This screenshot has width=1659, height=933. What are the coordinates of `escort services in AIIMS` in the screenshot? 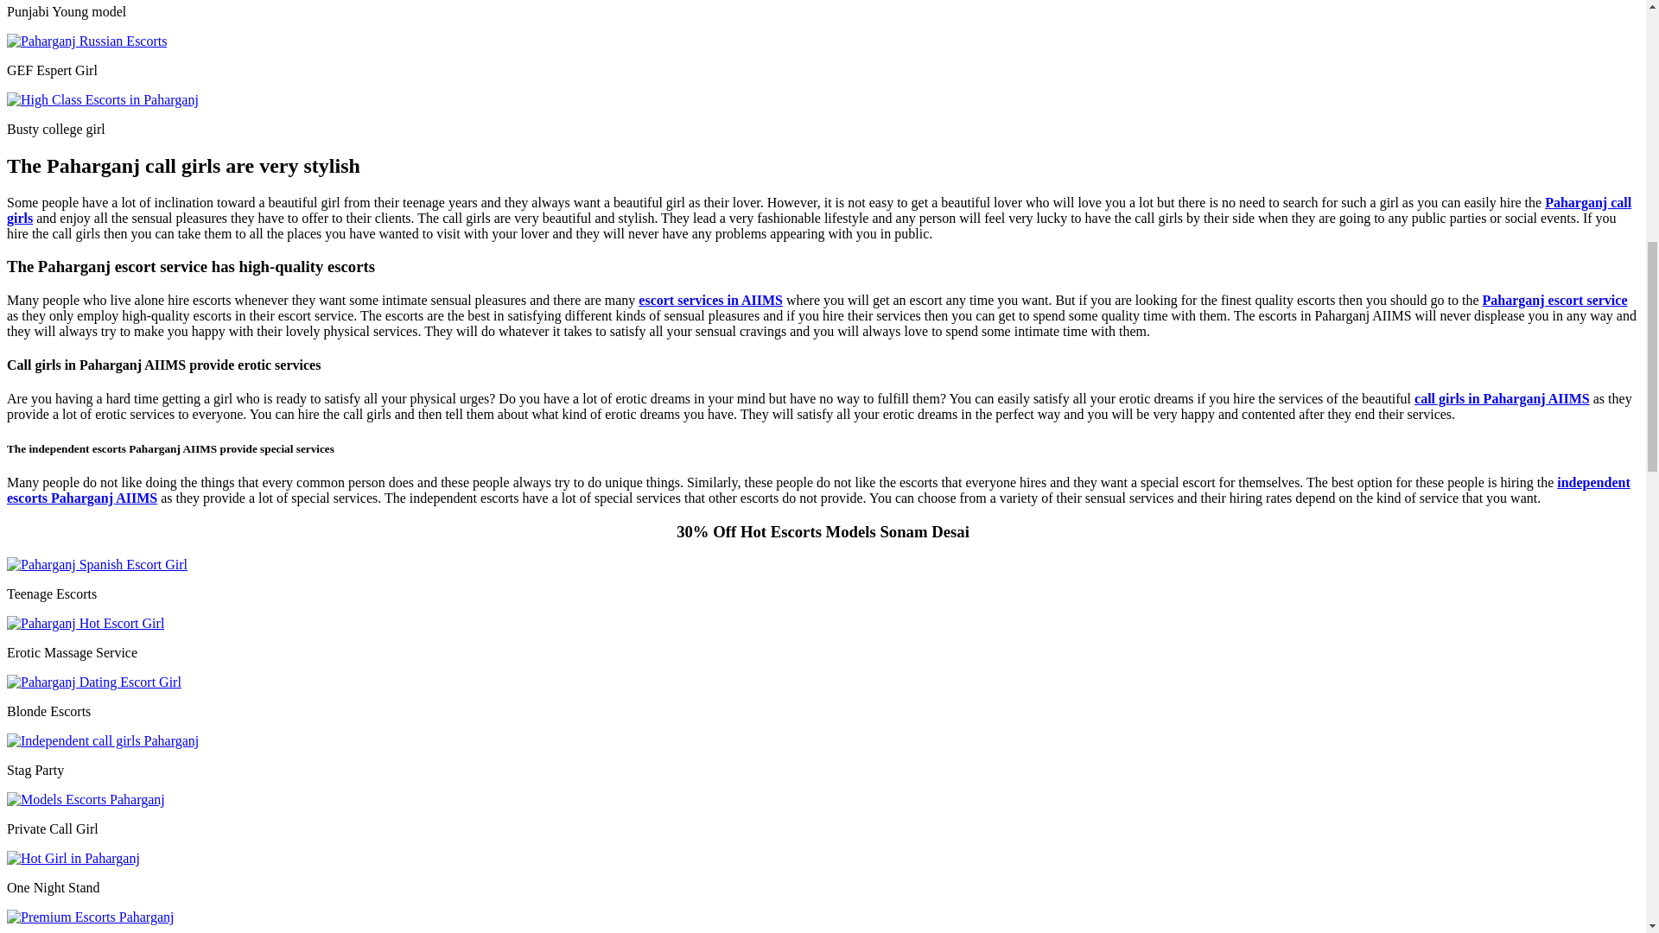 It's located at (710, 301).